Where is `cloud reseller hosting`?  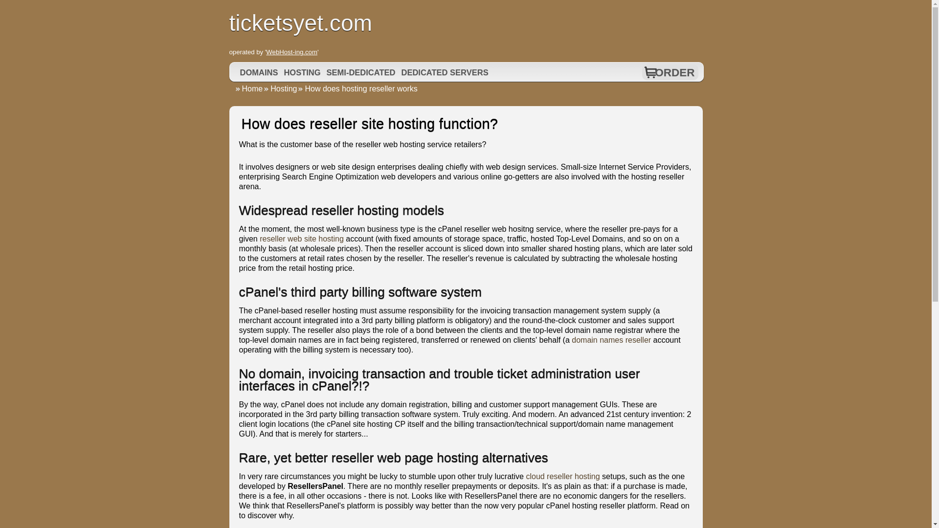
cloud reseller hosting is located at coordinates (562, 476).